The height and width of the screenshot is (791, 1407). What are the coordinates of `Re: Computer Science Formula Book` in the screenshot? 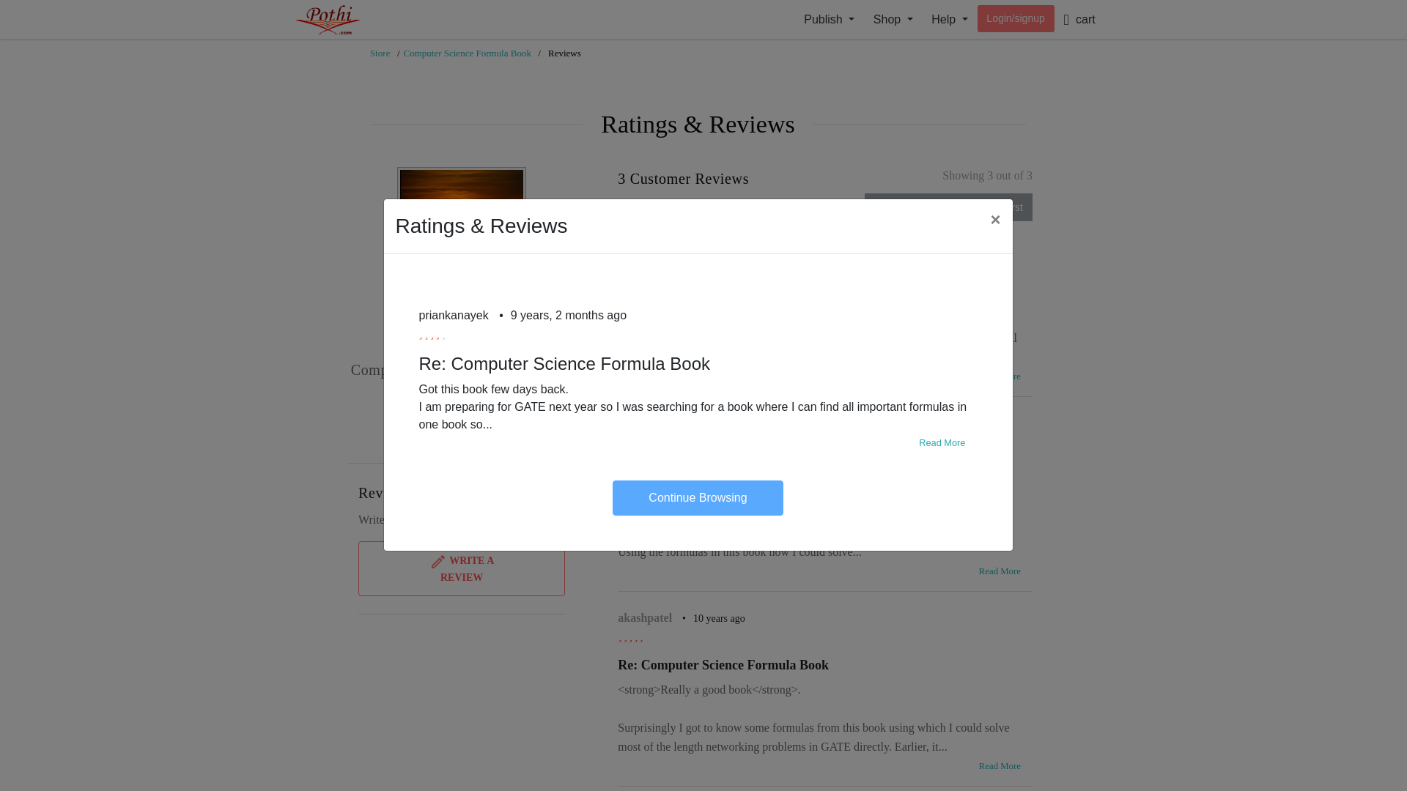 It's located at (723, 294).